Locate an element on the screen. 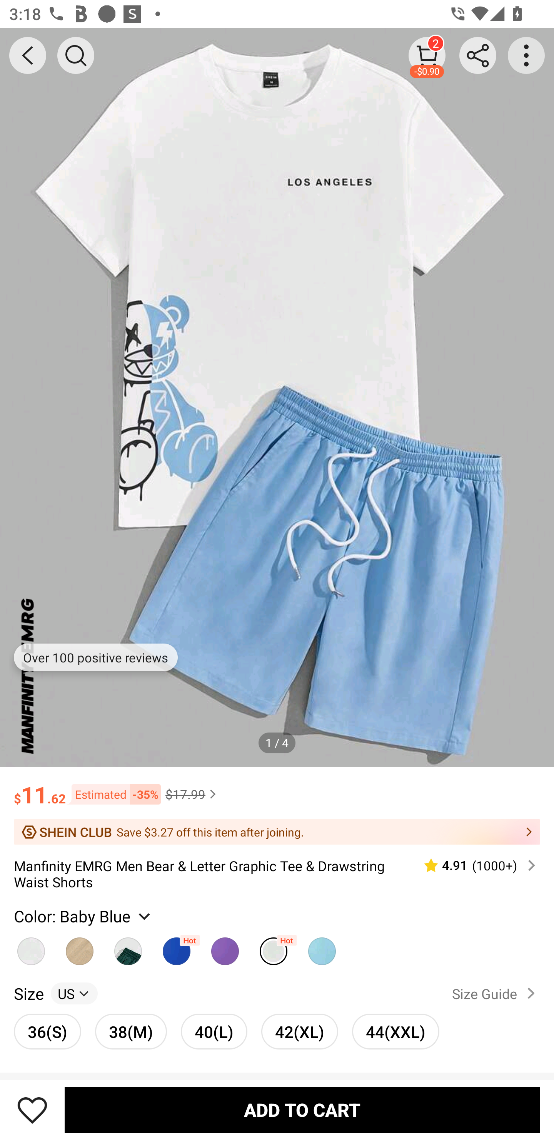 This screenshot has height=1140, width=554. 1 / 4 is located at coordinates (277, 743).